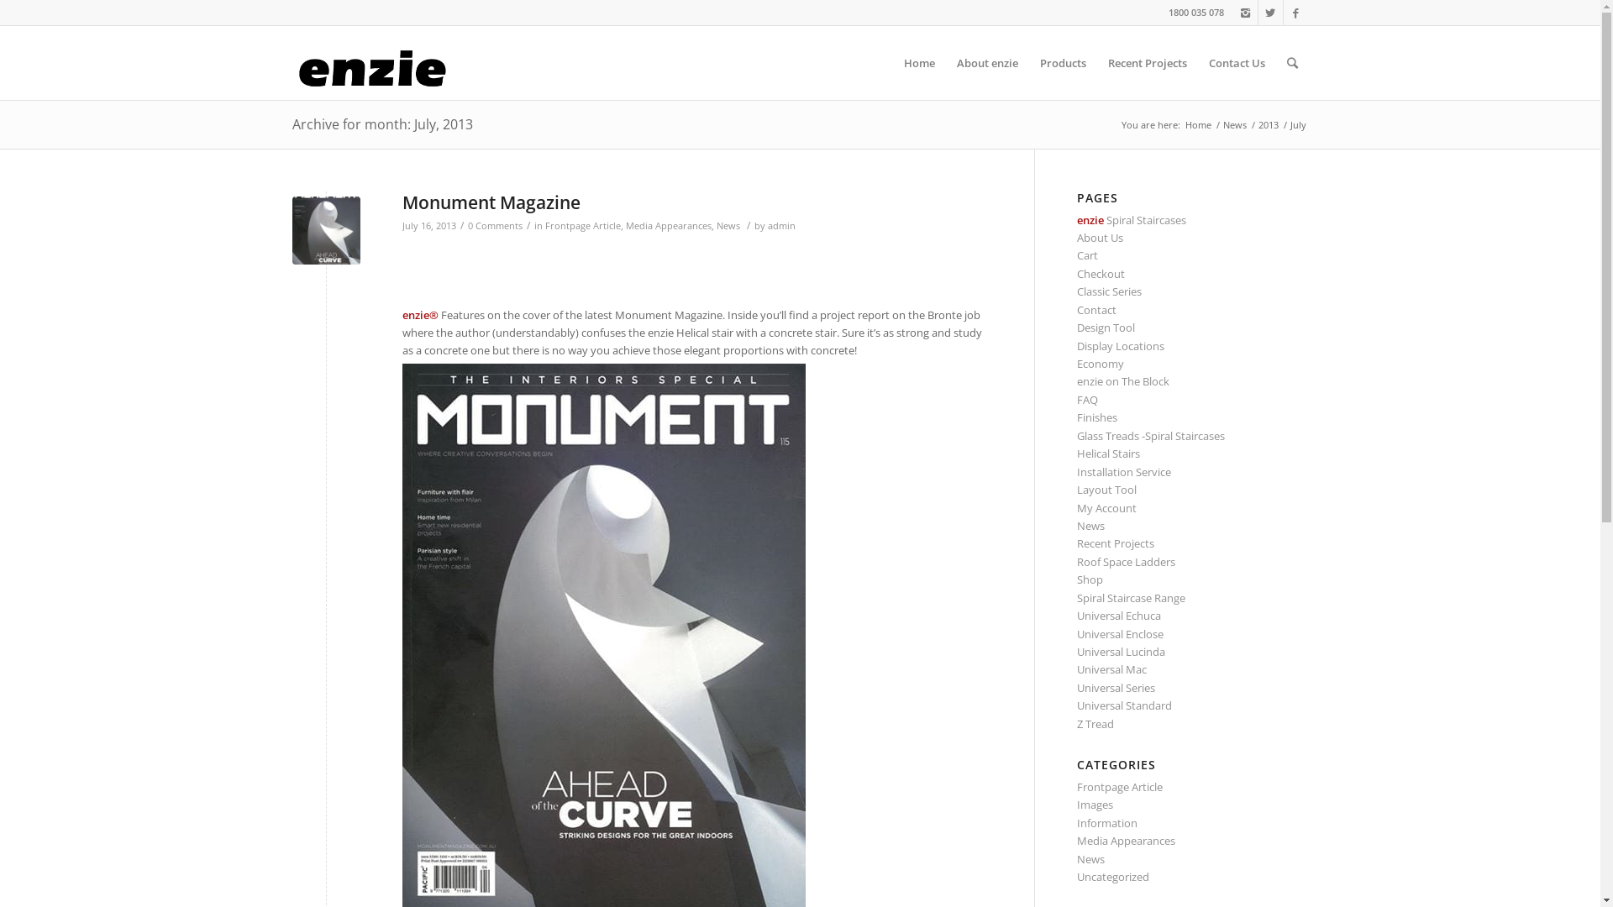 This screenshot has width=1613, height=907. I want to click on Home, so click(1198, 124).